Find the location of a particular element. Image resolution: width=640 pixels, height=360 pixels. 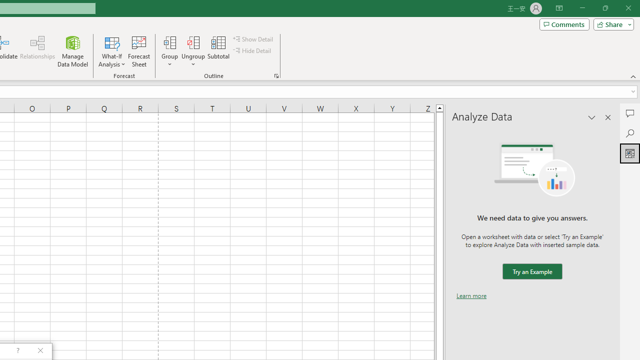

Search is located at coordinates (630, 133).